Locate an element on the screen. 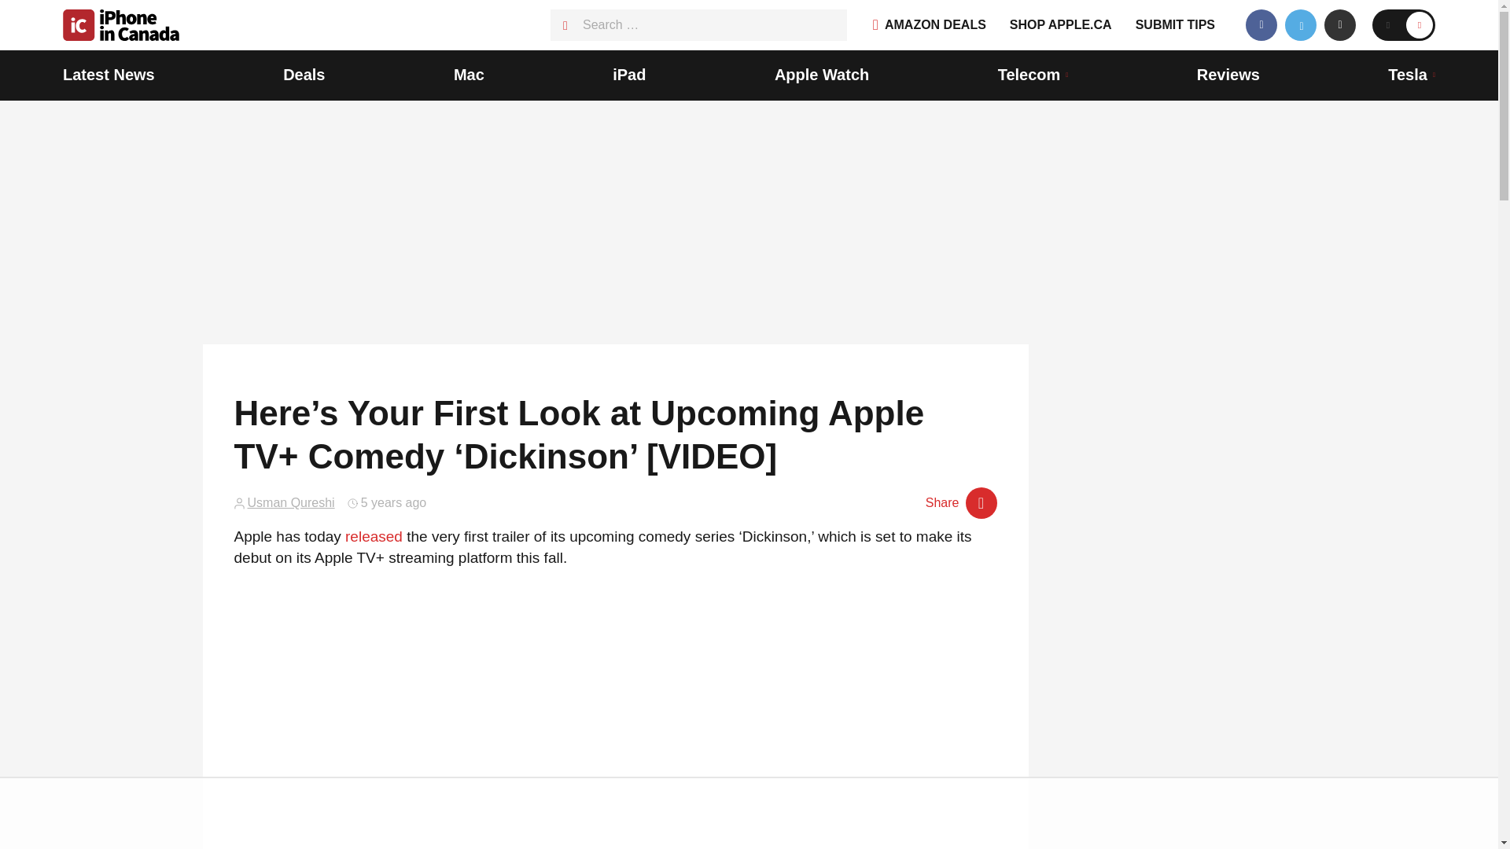 This screenshot has height=849, width=1510. Usman Qureshi is located at coordinates (290, 503).